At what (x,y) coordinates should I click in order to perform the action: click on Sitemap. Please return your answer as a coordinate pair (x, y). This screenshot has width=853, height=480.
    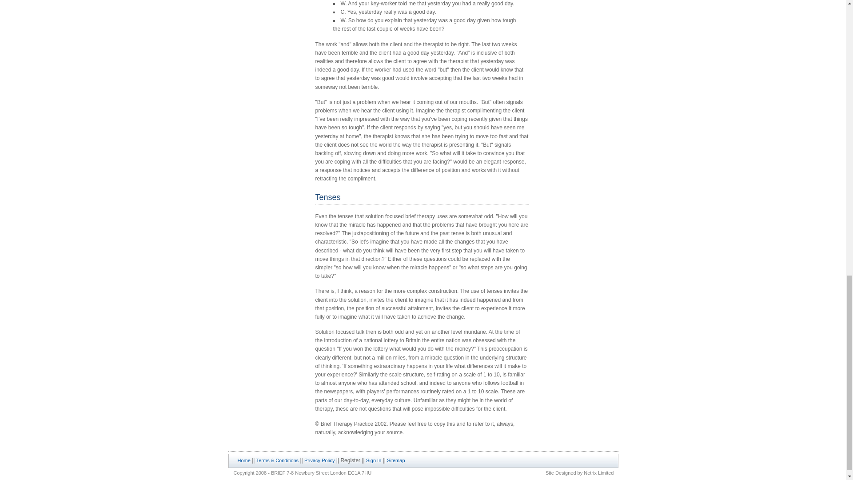
    Looking at the image, I should click on (395, 460).